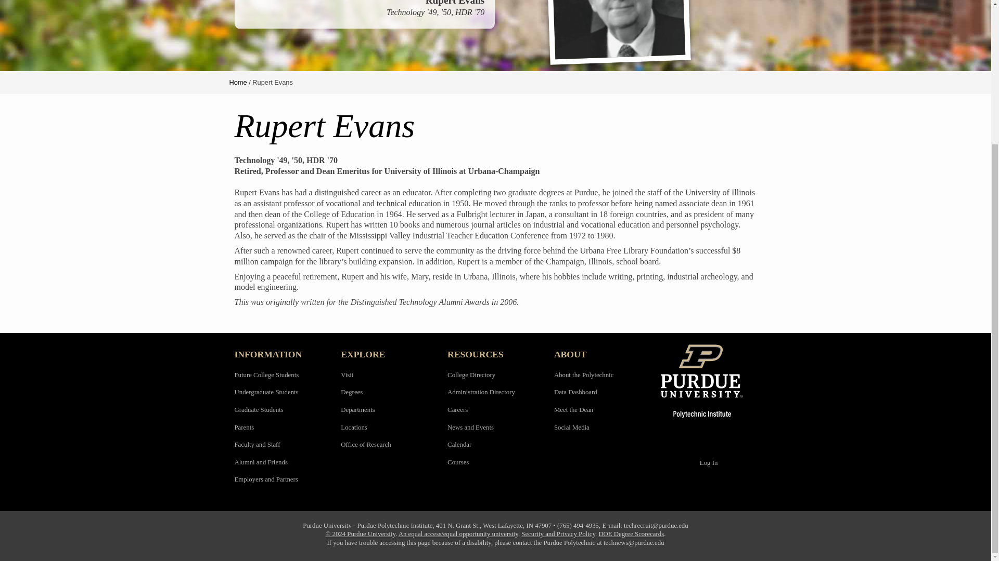 This screenshot has height=561, width=999. Describe the element at coordinates (457, 409) in the screenshot. I see `Careers` at that location.